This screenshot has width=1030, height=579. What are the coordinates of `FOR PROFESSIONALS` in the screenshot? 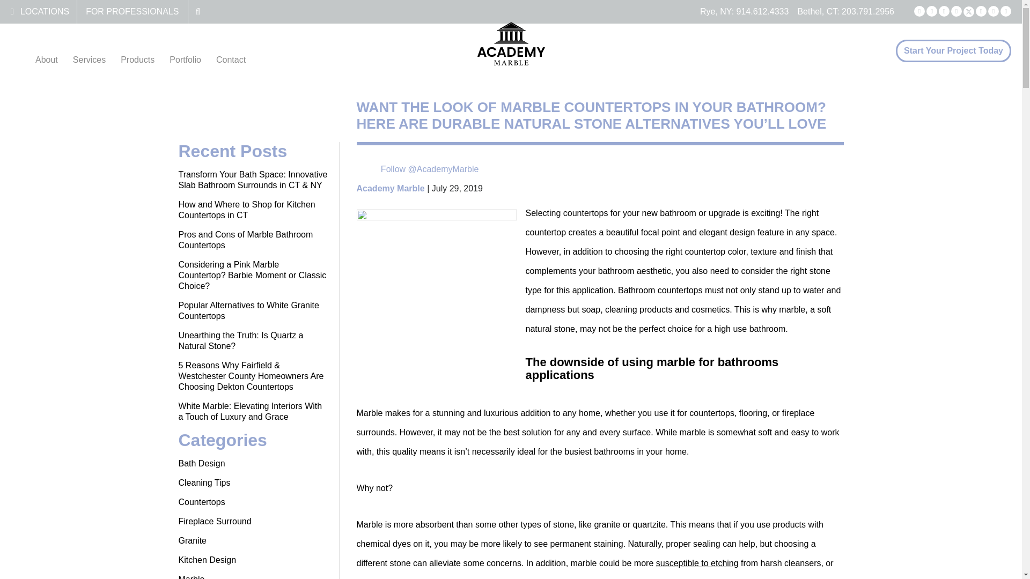 It's located at (132, 11).